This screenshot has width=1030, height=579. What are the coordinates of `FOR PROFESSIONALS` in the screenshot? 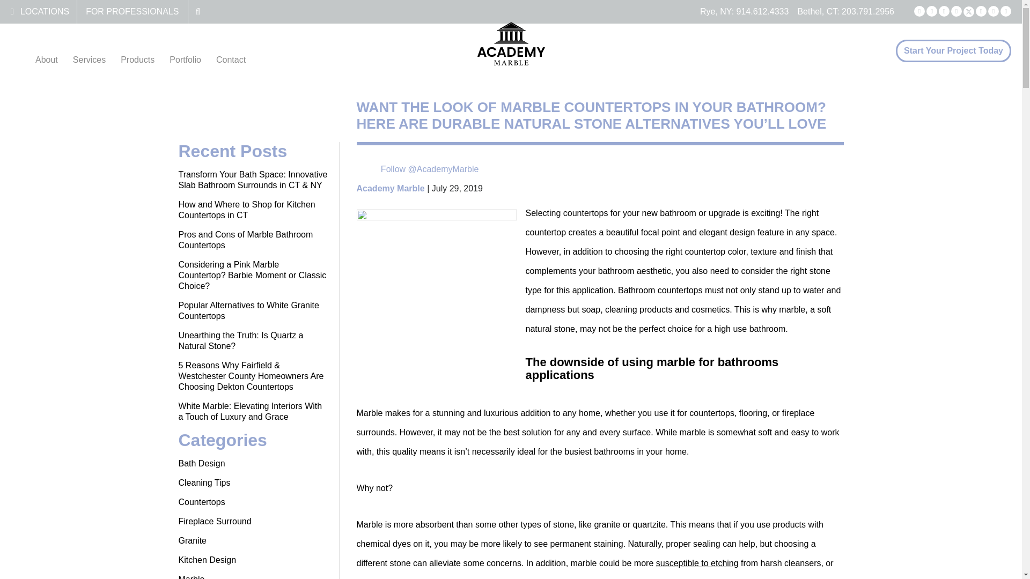 It's located at (132, 11).